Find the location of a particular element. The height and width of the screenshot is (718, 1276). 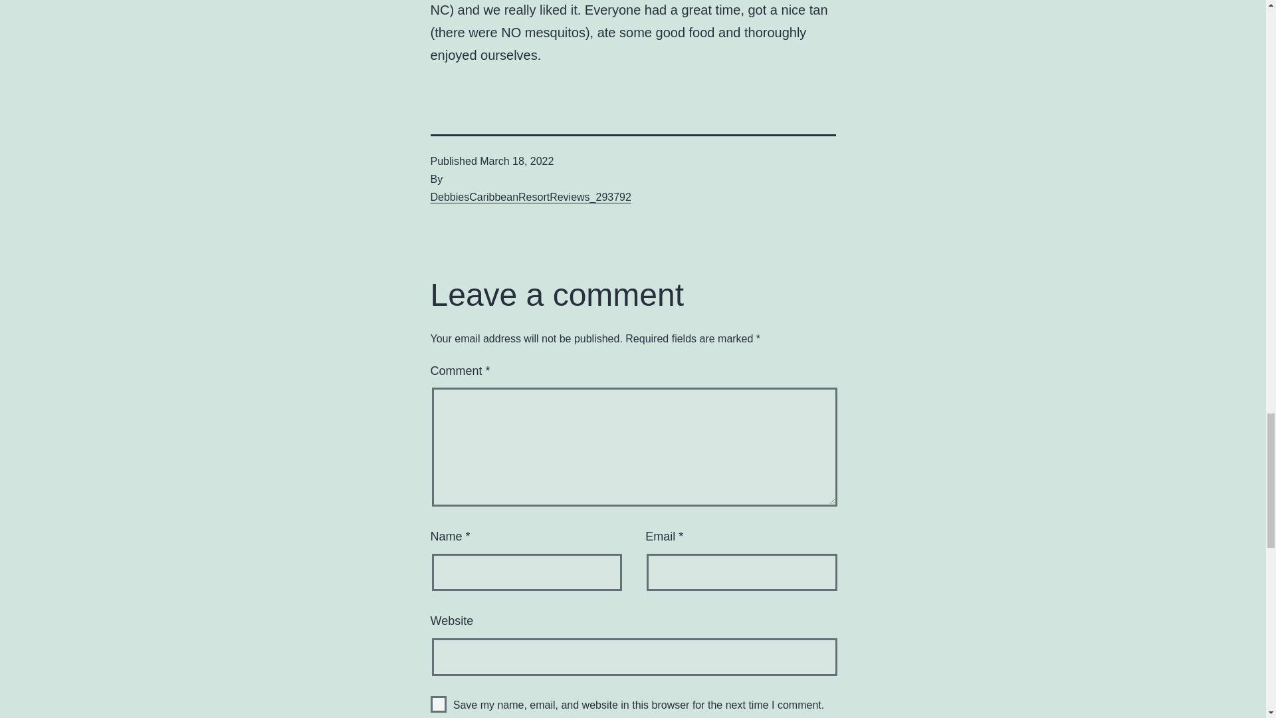

yes is located at coordinates (439, 704).